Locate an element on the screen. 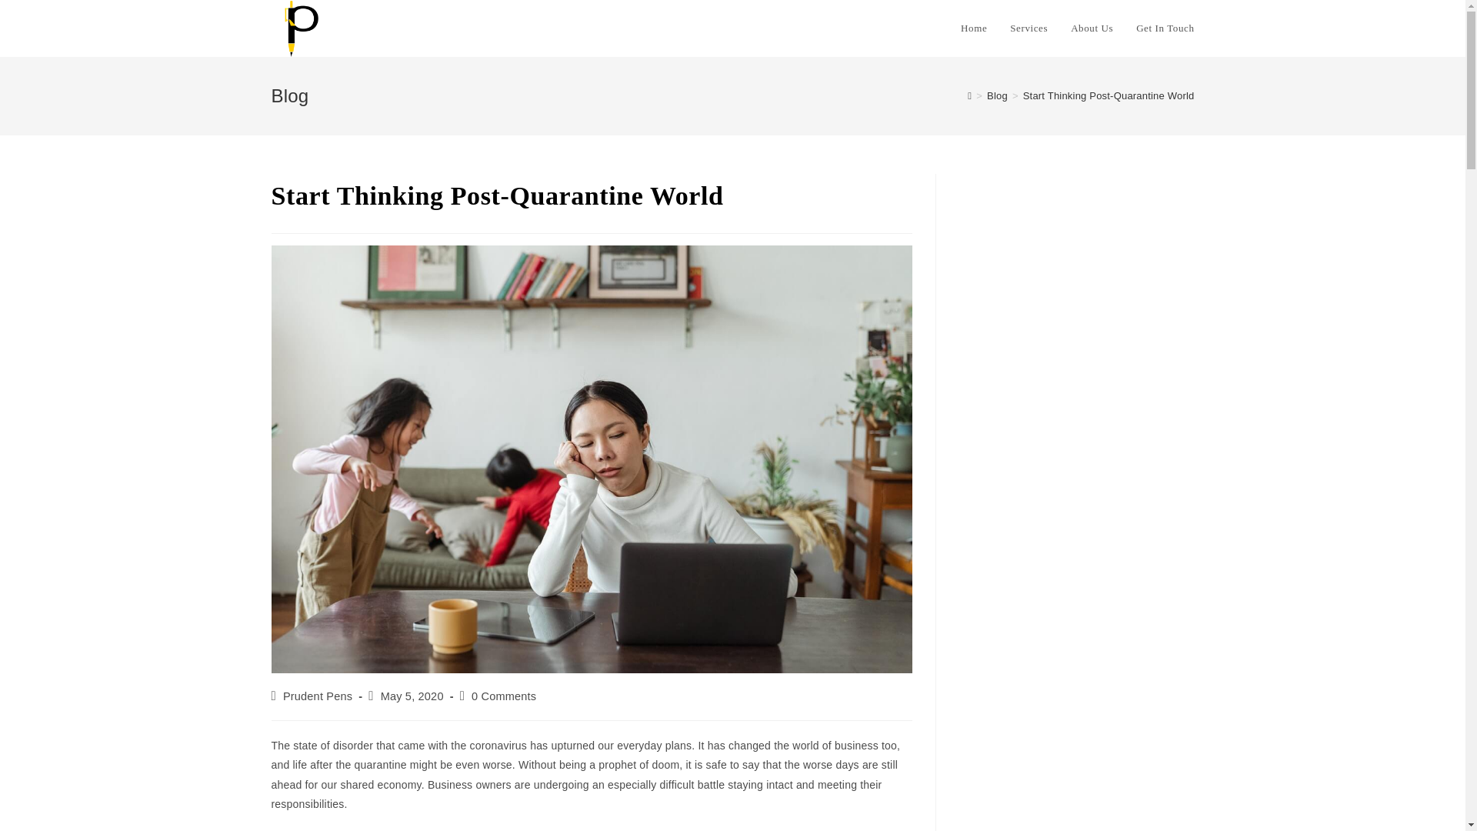 The width and height of the screenshot is (1477, 831). Prudent Pens is located at coordinates (318, 696).